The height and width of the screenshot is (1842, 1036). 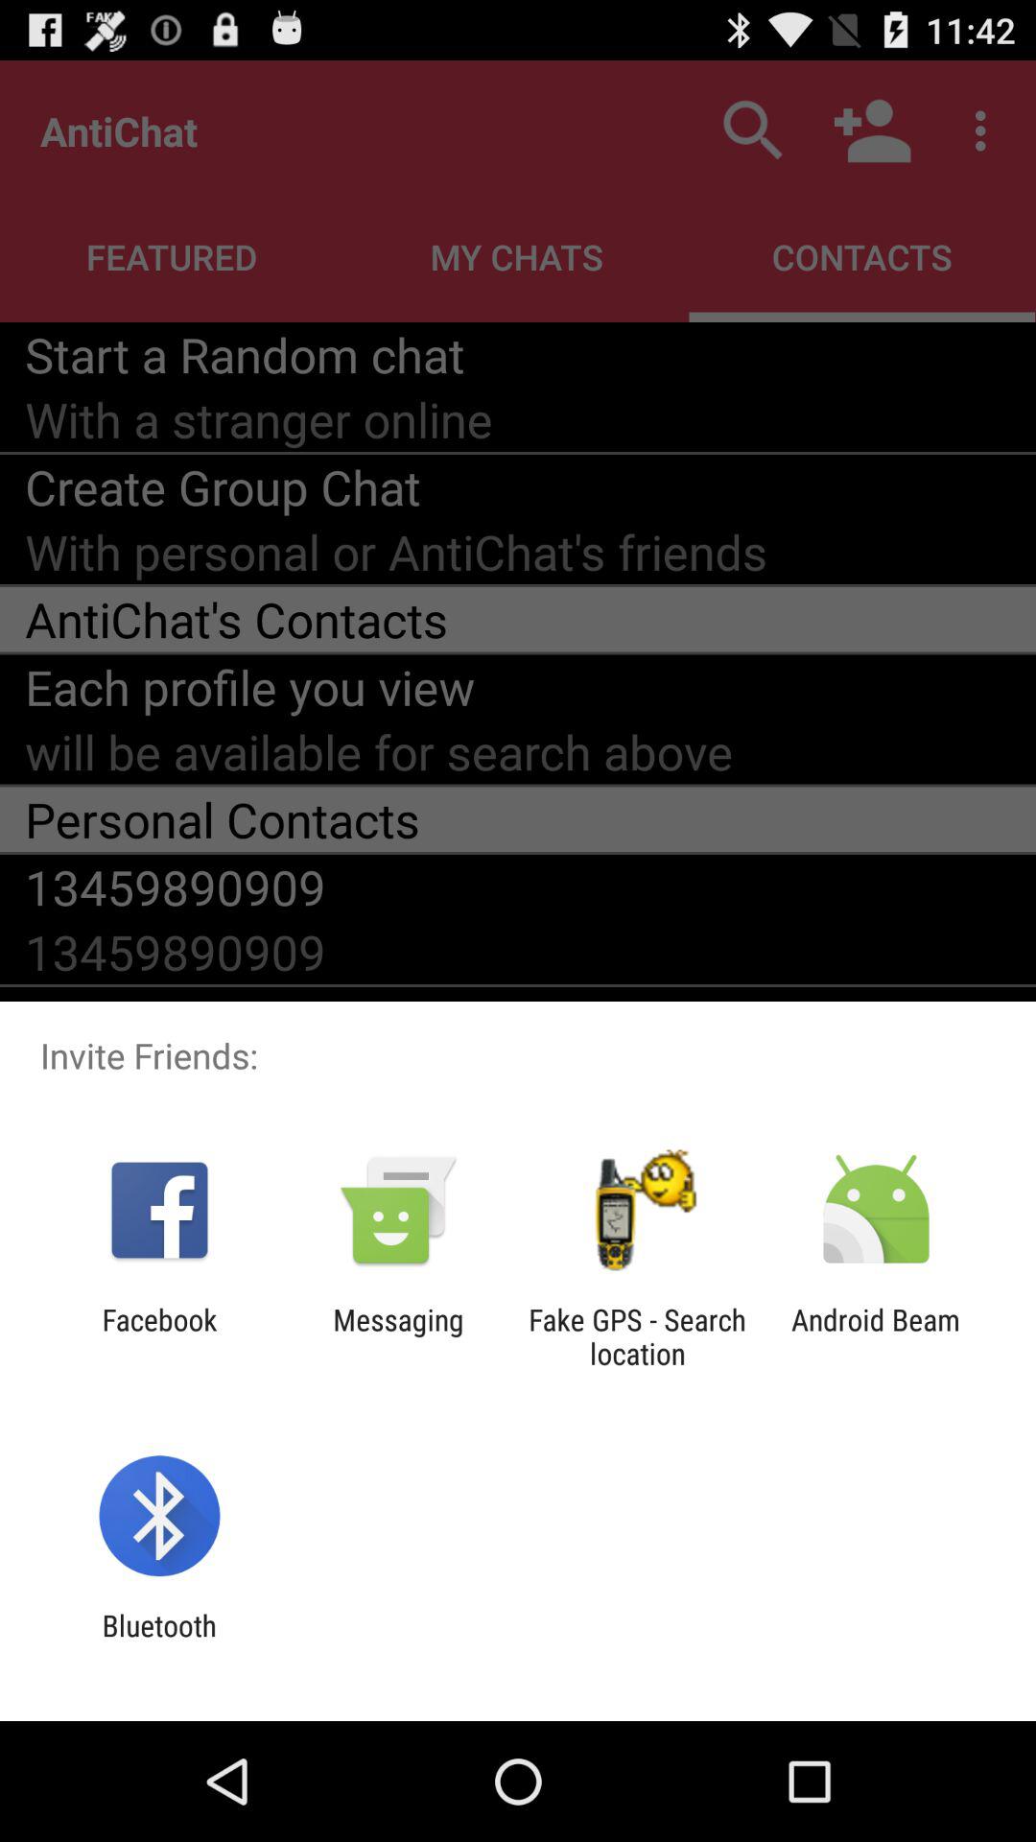 I want to click on press the item next to the android beam icon, so click(x=637, y=1336).